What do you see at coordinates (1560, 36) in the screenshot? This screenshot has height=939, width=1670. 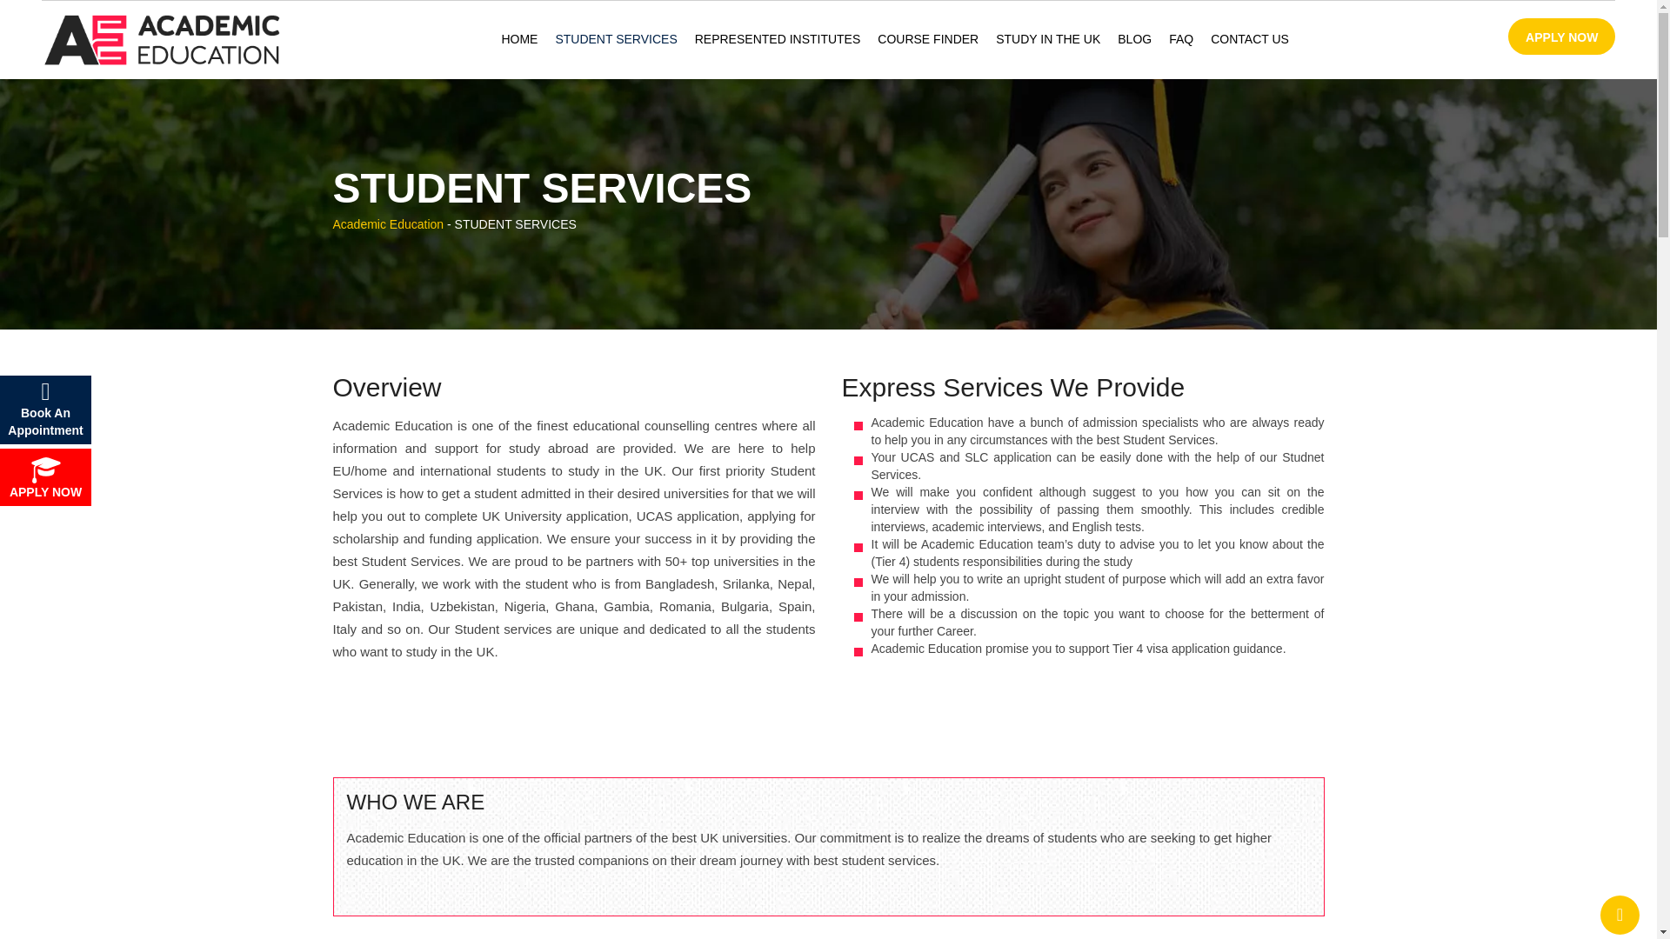 I see `APPLY NOW` at bounding box center [1560, 36].